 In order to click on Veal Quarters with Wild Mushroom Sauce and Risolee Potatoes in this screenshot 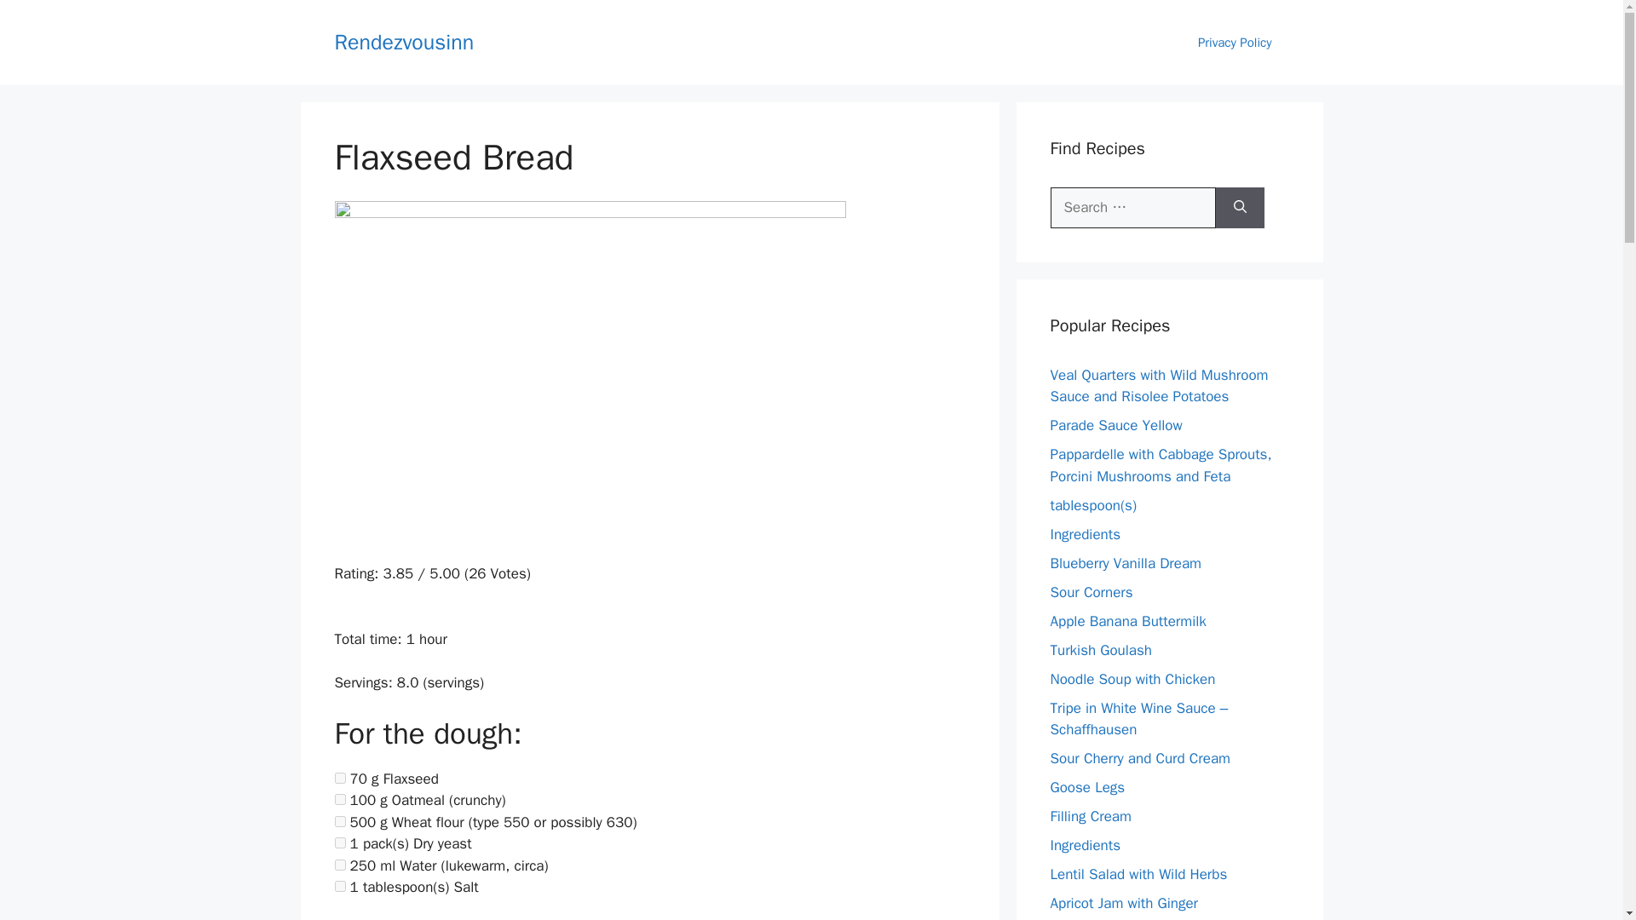, I will do `click(1159, 386)`.